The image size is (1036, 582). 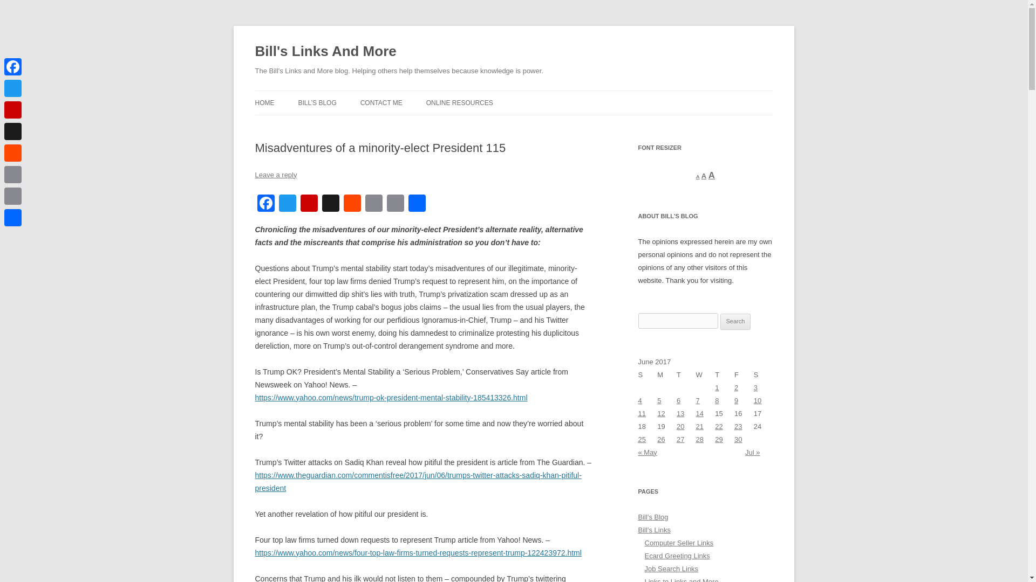 What do you see at coordinates (417, 204) in the screenshot?
I see `Share` at bounding box center [417, 204].